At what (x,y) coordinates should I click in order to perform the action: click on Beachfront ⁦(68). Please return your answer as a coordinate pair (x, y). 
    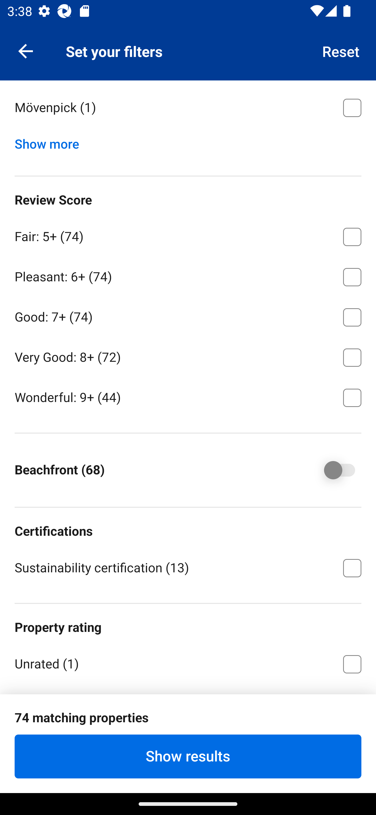
    Looking at the image, I should click on (332, 470).